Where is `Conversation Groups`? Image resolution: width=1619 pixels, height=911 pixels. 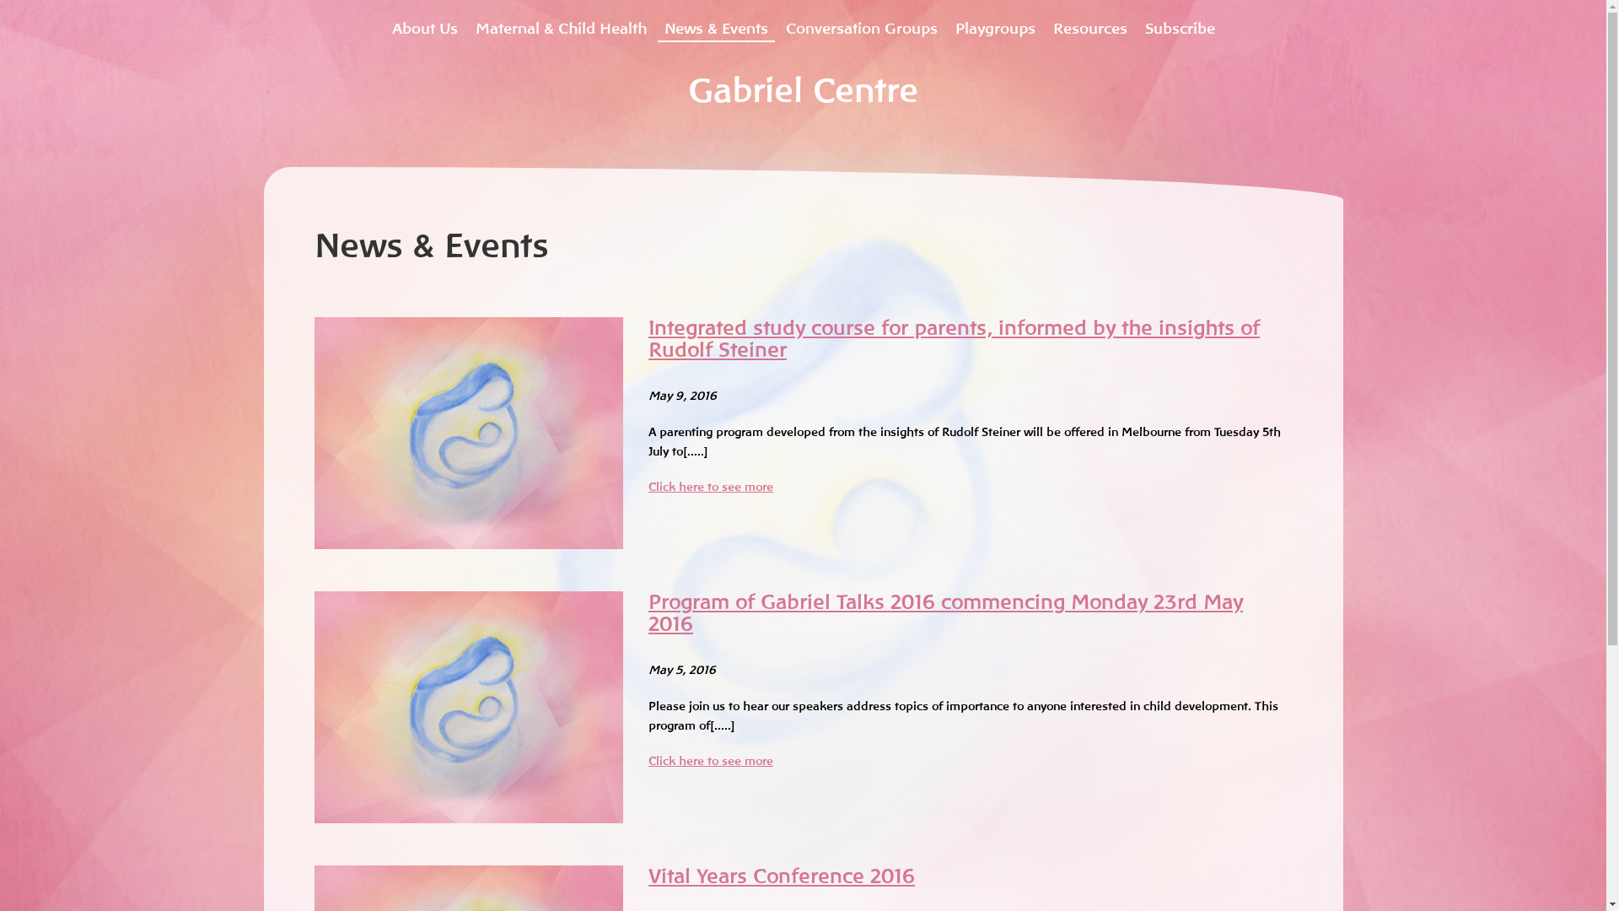 Conversation Groups is located at coordinates (862, 21).